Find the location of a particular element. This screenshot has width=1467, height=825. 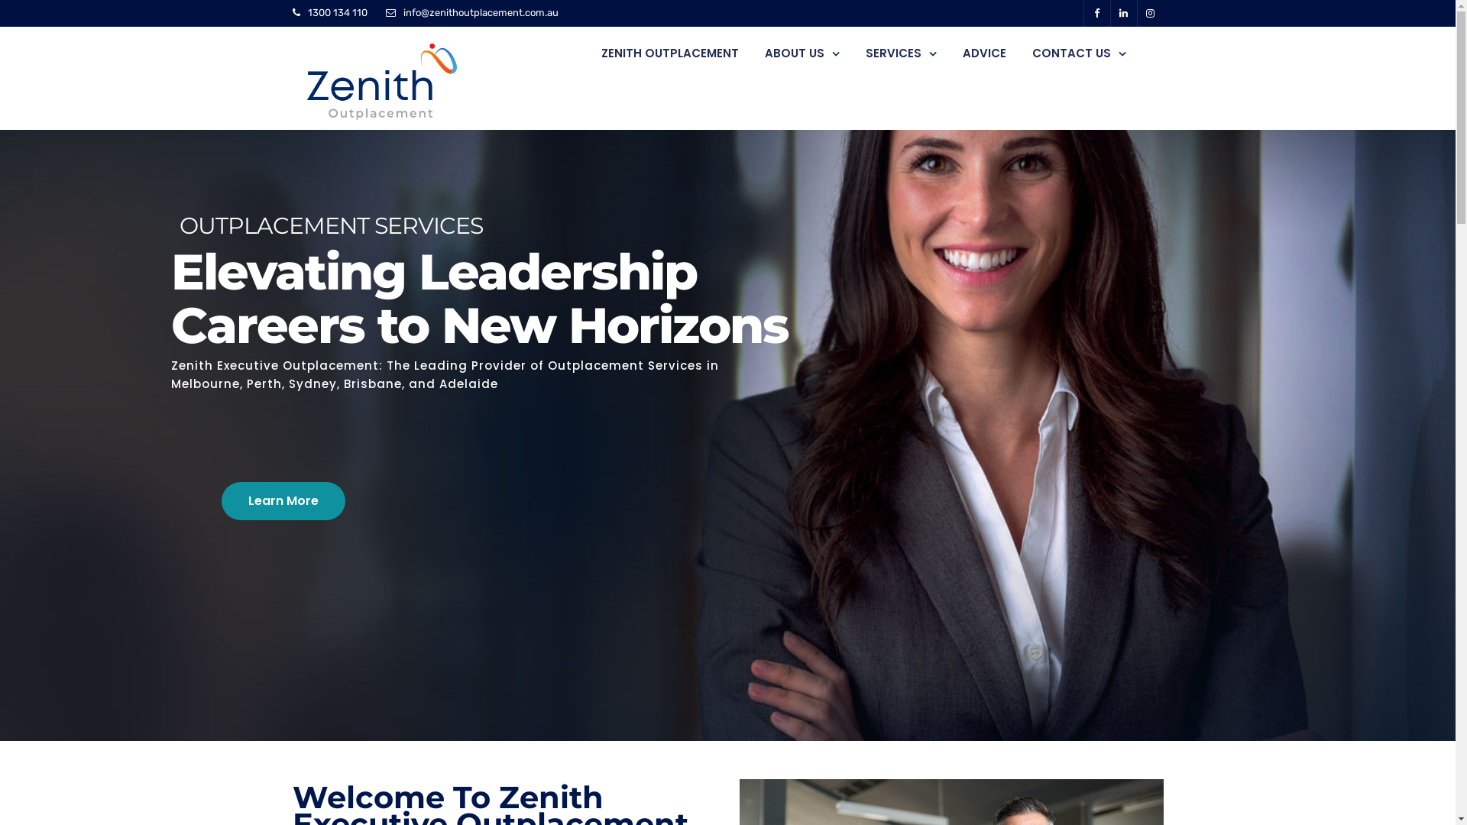

SERVICES is located at coordinates (900, 53).